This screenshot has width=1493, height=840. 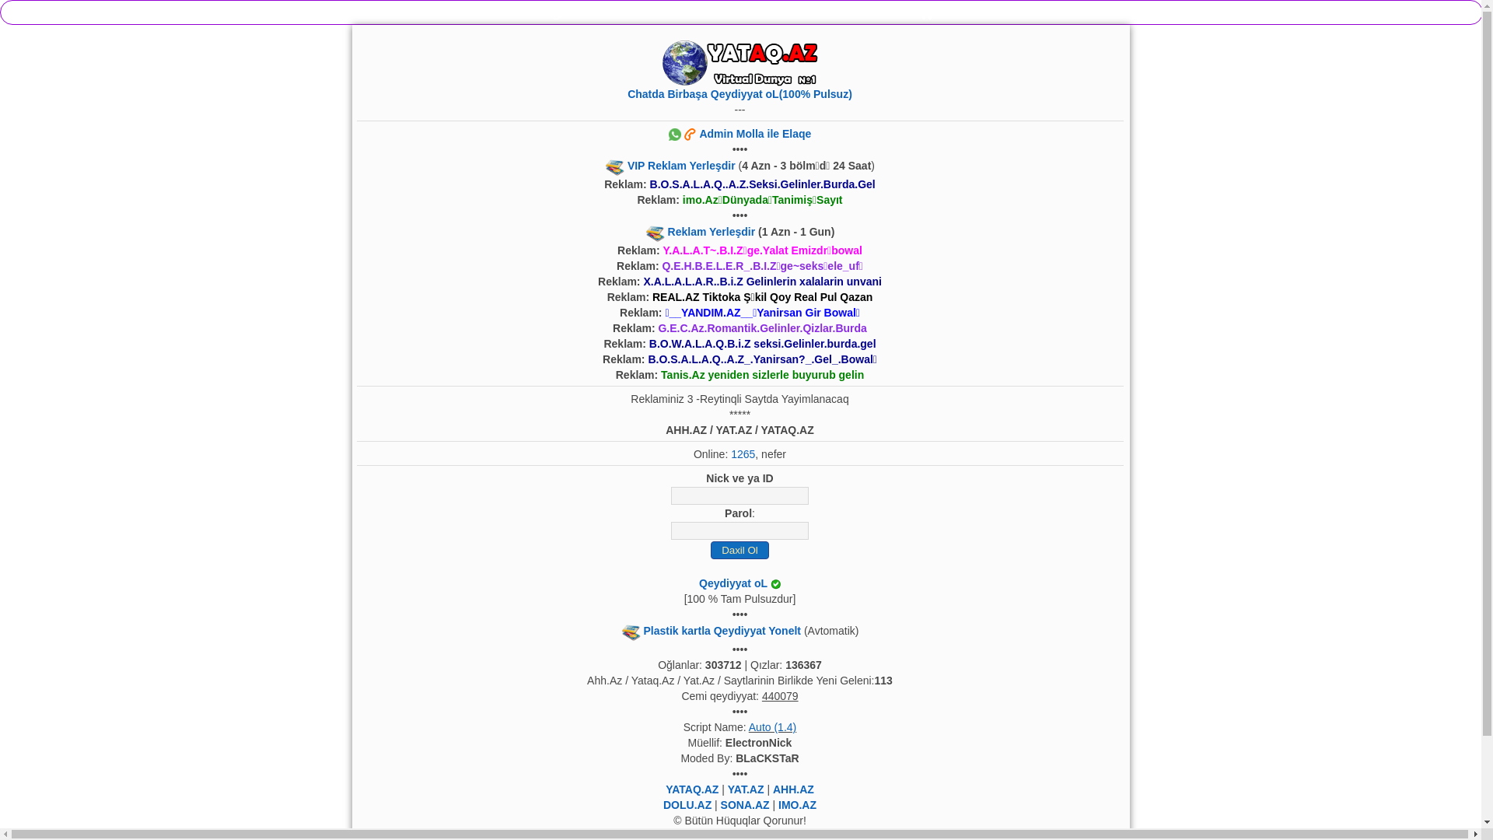 I want to click on Bildirisler, so click(x=556, y=12).